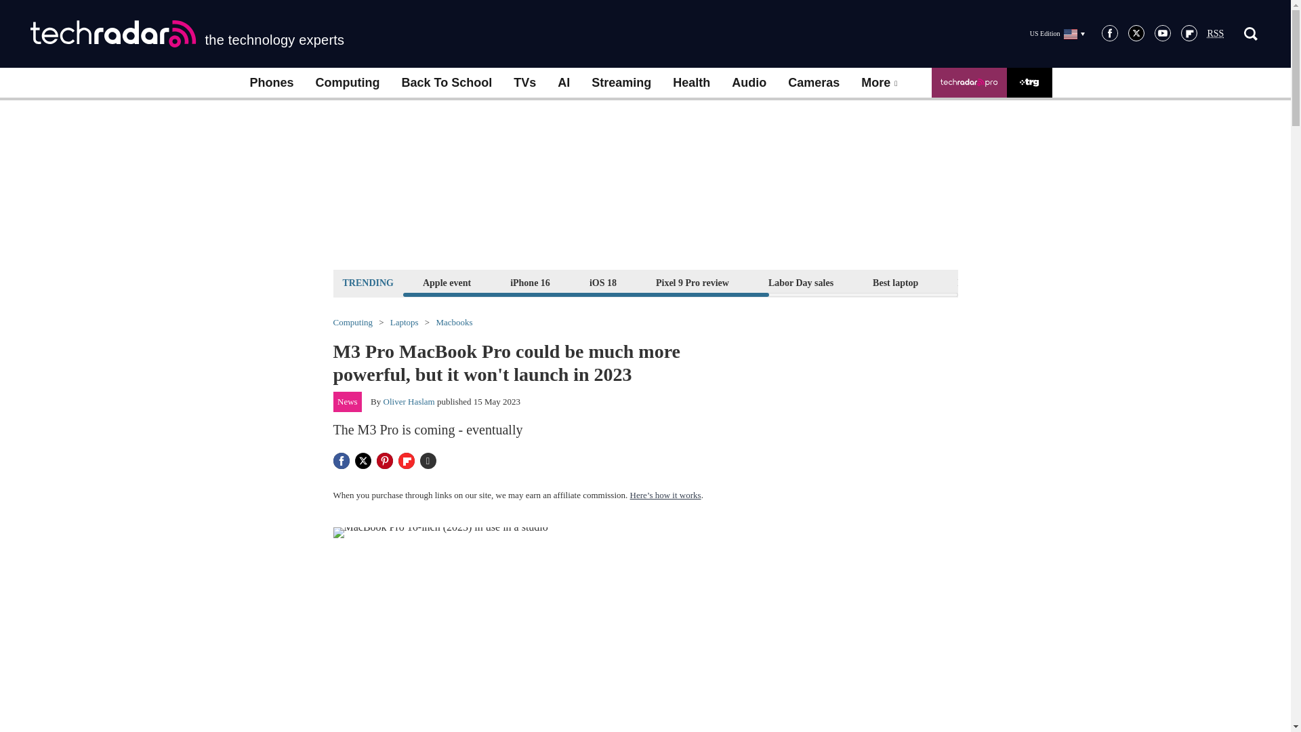 Image resolution: width=1301 pixels, height=732 pixels. I want to click on Computing, so click(348, 83).